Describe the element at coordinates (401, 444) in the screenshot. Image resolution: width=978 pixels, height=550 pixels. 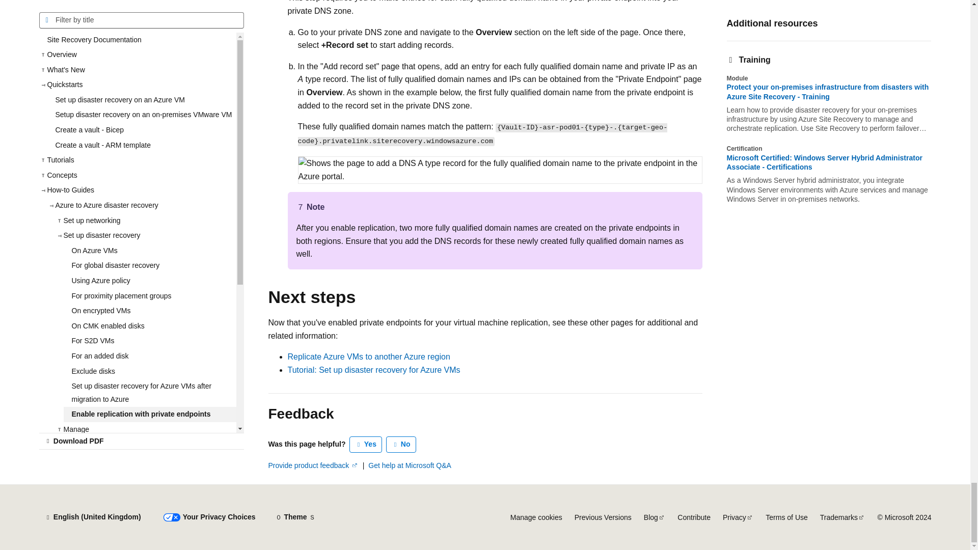
I see `This article is not helpful` at that location.